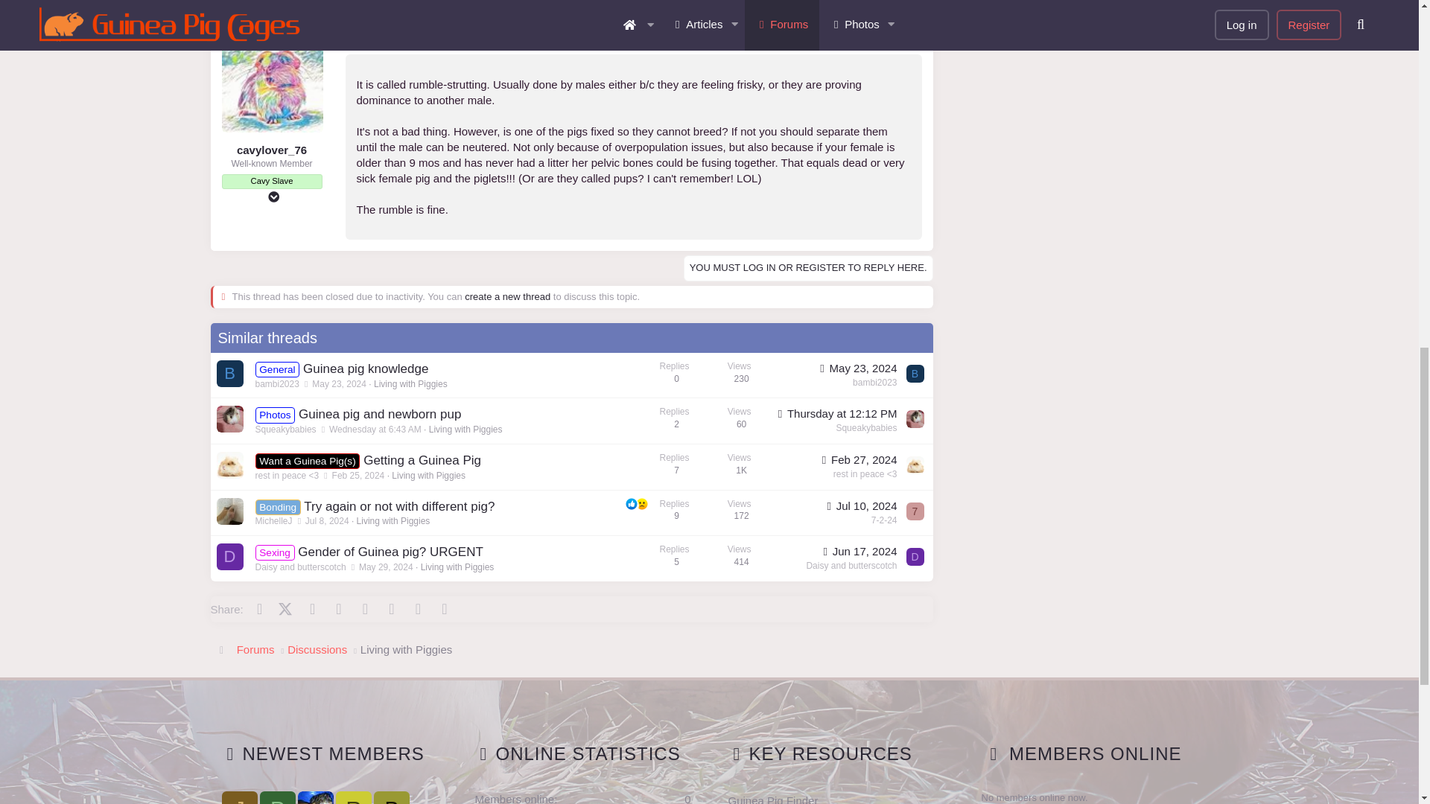 The image size is (1430, 804). I want to click on bambi2023, so click(229, 373).